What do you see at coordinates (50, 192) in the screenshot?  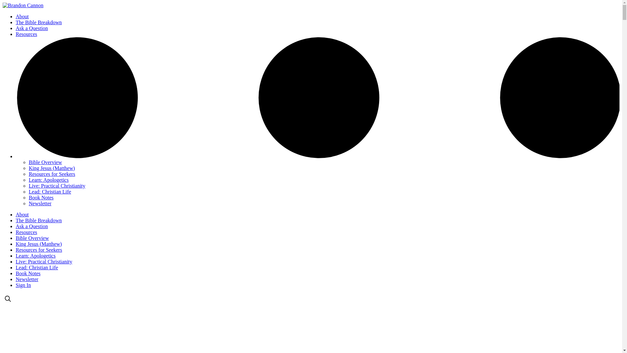 I see `Lead: Christian Life` at bounding box center [50, 192].